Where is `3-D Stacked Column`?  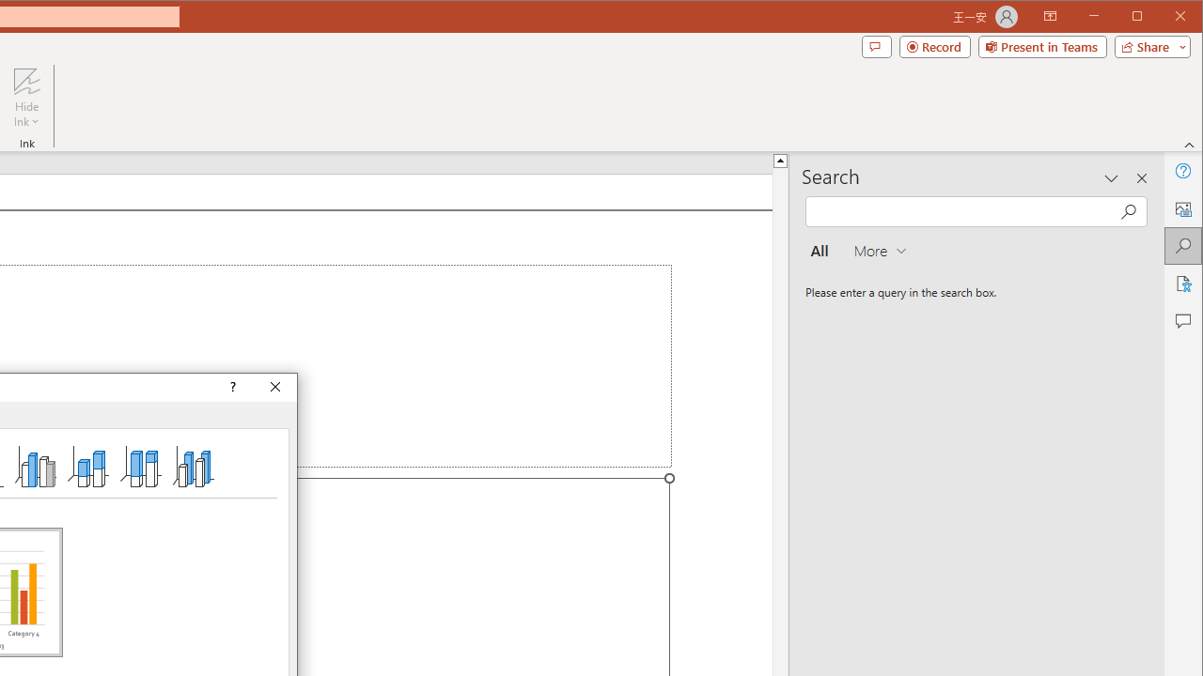
3-D Stacked Column is located at coordinates (88, 466).